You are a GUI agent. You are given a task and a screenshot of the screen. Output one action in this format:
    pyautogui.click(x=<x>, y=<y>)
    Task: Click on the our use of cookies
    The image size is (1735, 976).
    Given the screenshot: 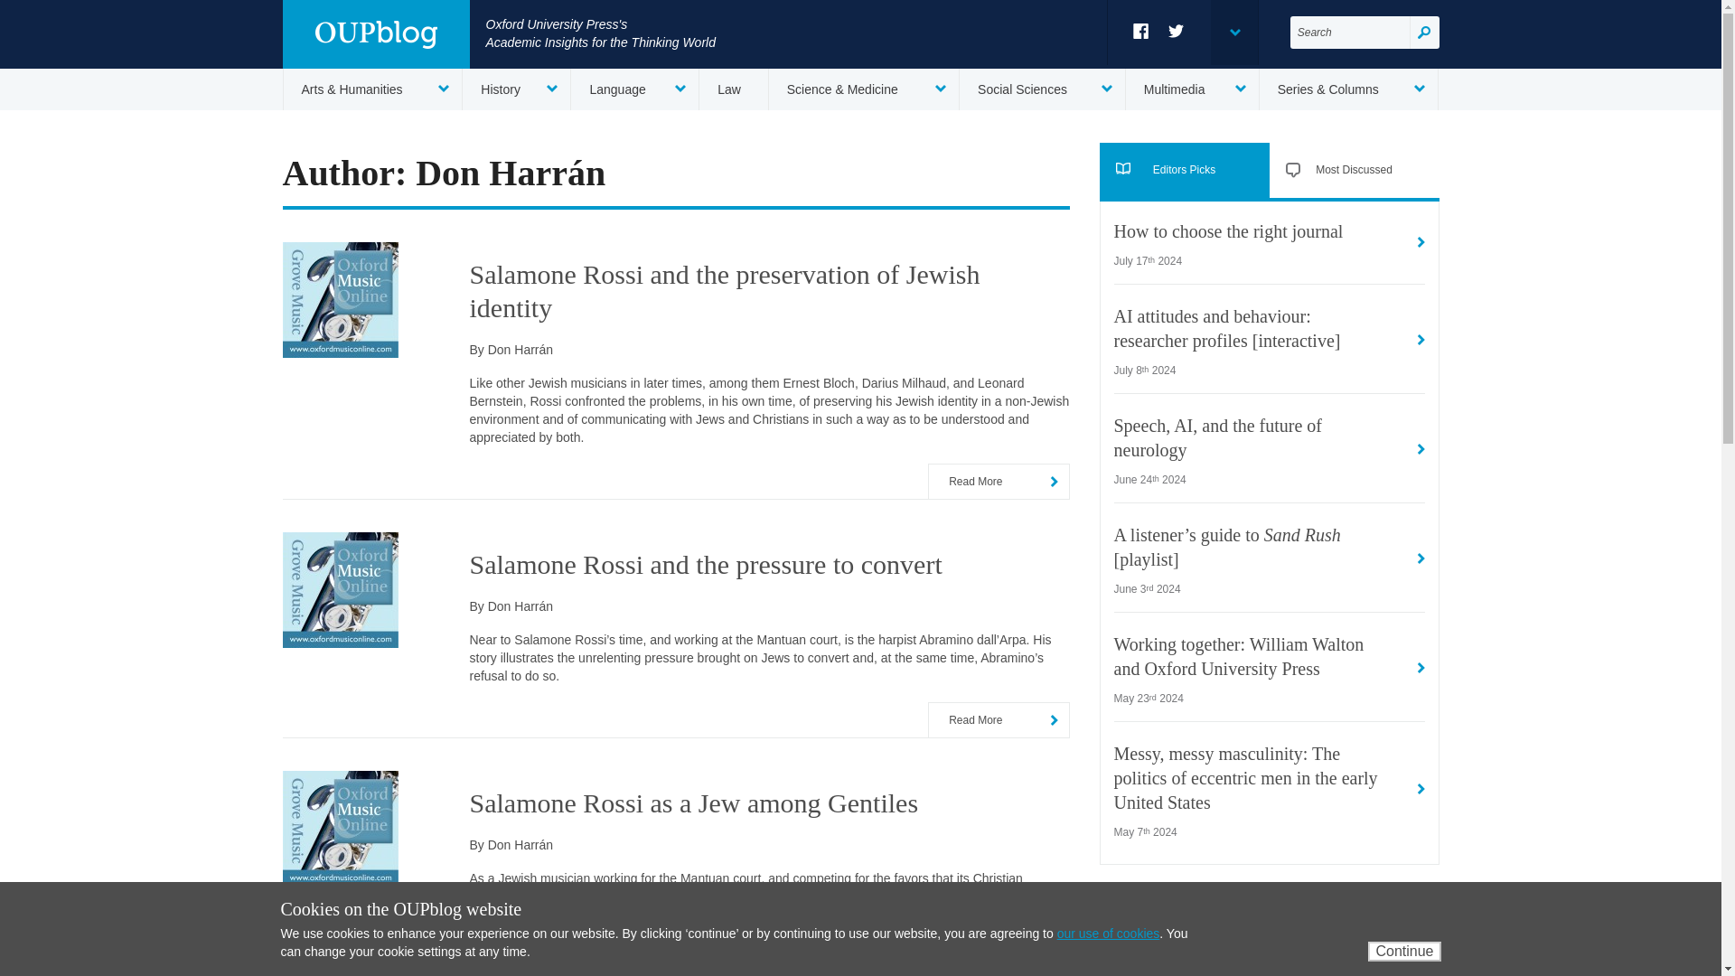 What is the action you would take?
    pyautogui.click(x=1108, y=933)
    